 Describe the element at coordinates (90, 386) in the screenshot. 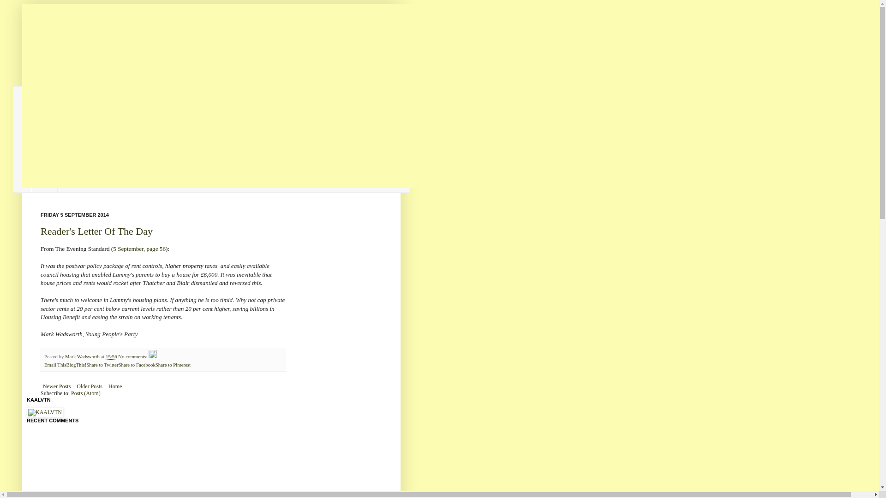

I see `Older Posts` at that location.